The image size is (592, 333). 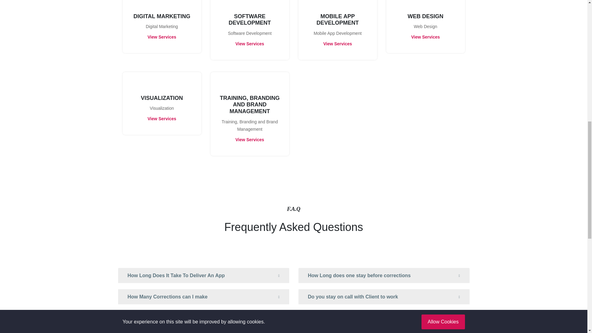 What do you see at coordinates (203, 297) in the screenshot?
I see `How Many Corrections can I make` at bounding box center [203, 297].